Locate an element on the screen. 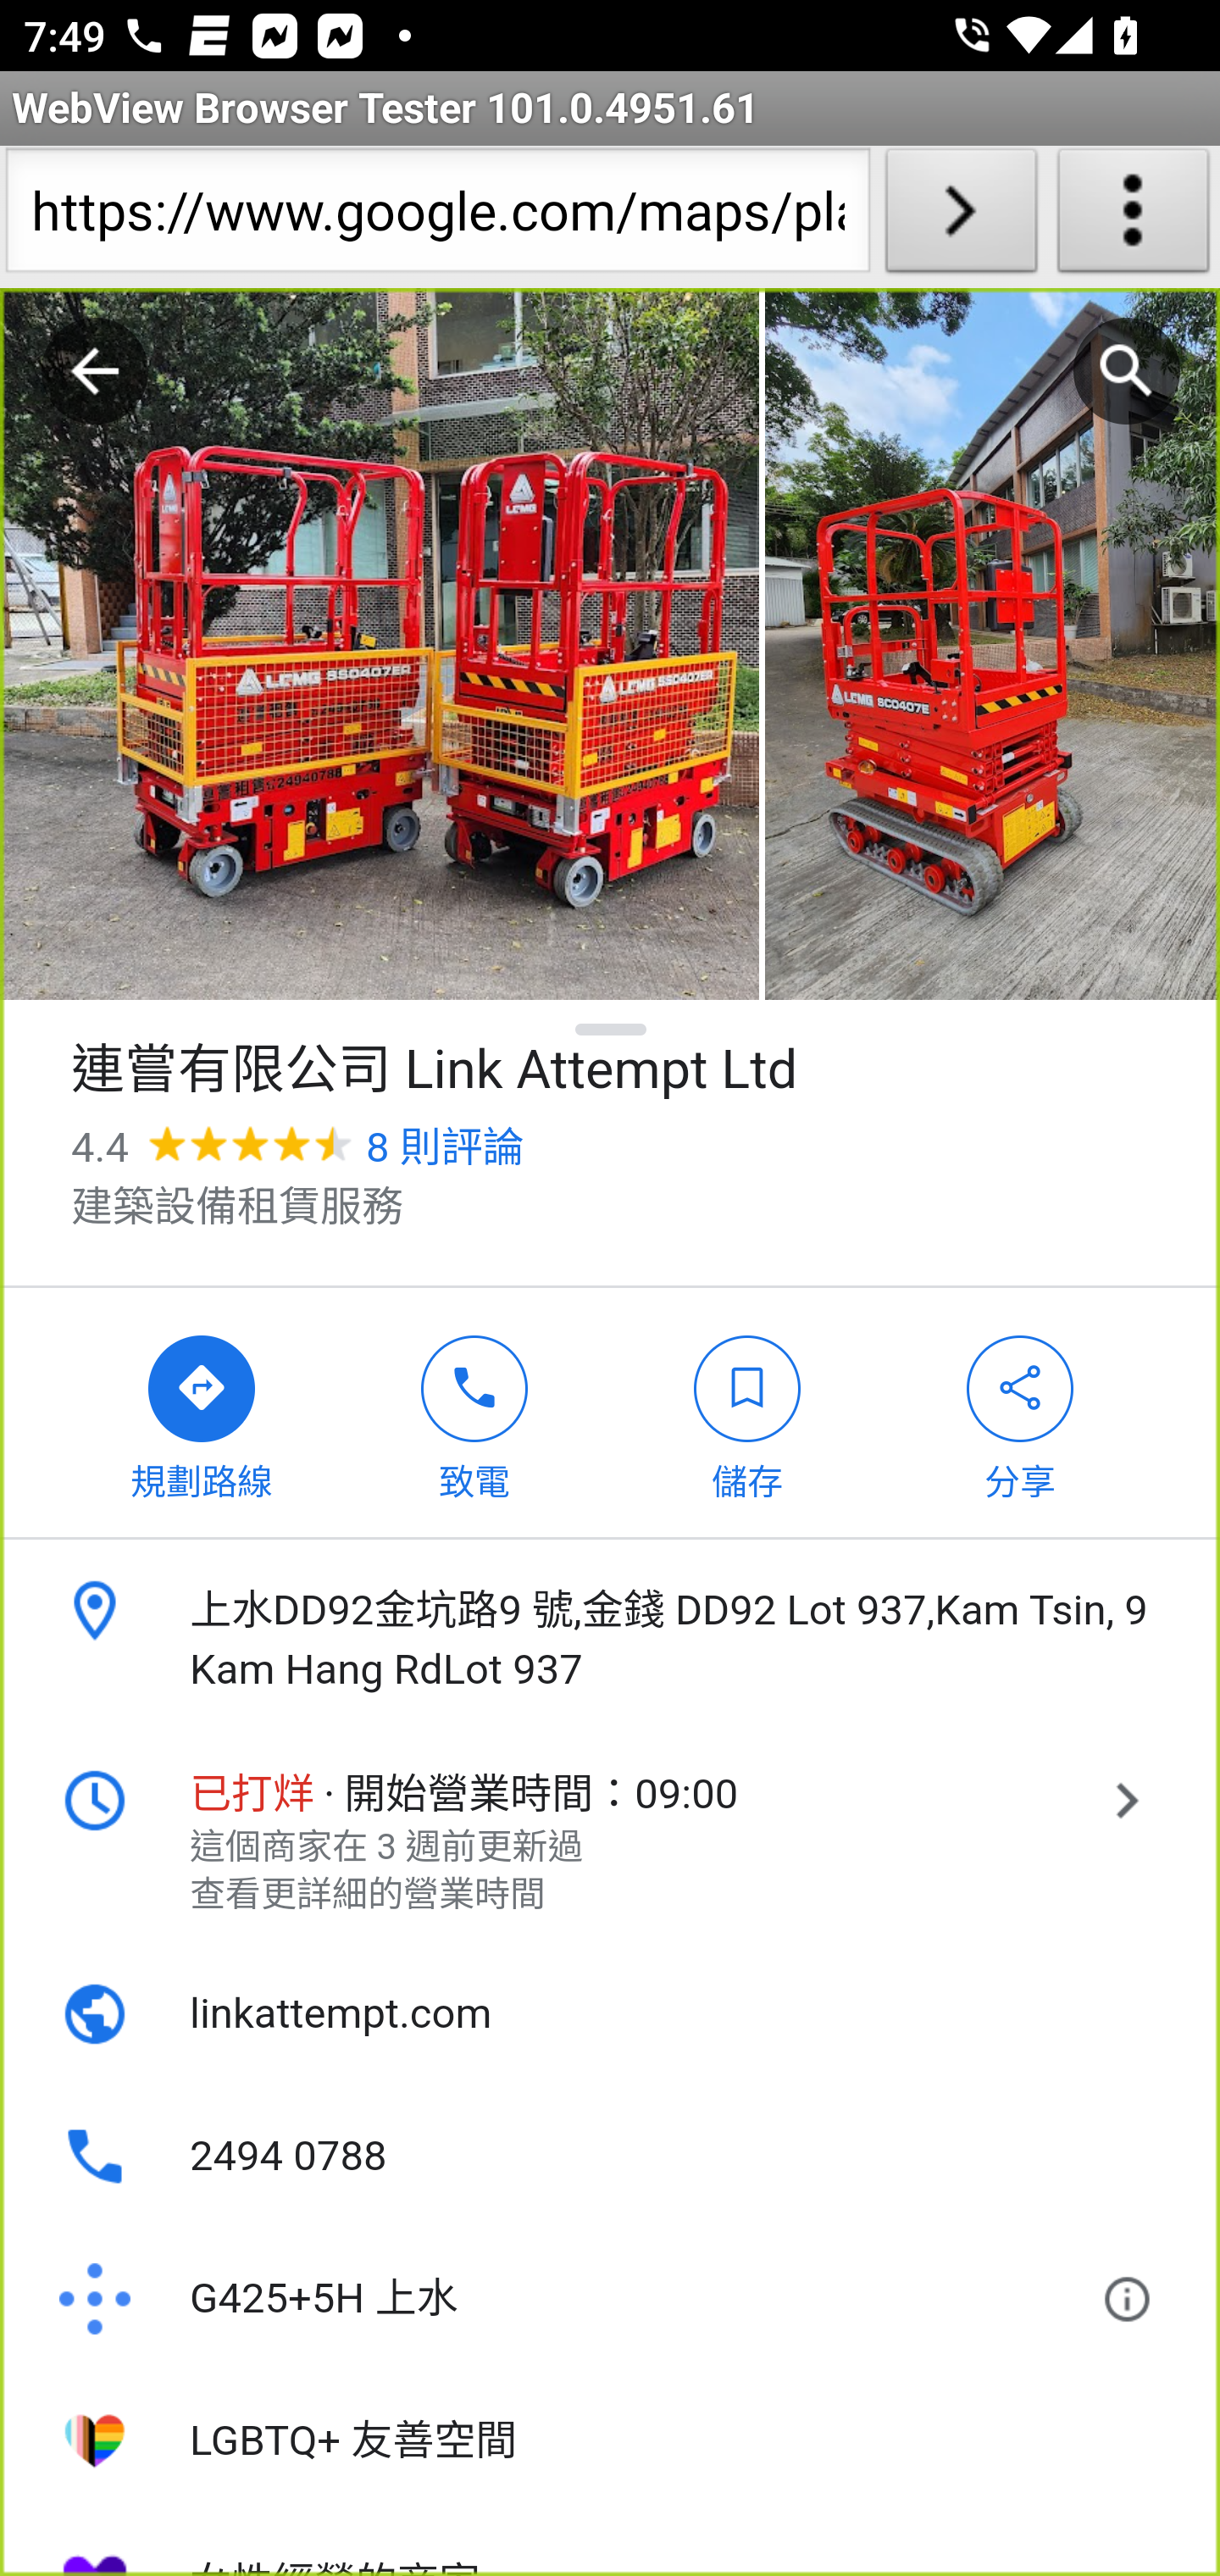 Image resolution: width=1220 pixels, height=2576 pixels. 第 1 張相片 (共 9 張) is located at coordinates (380, 645).